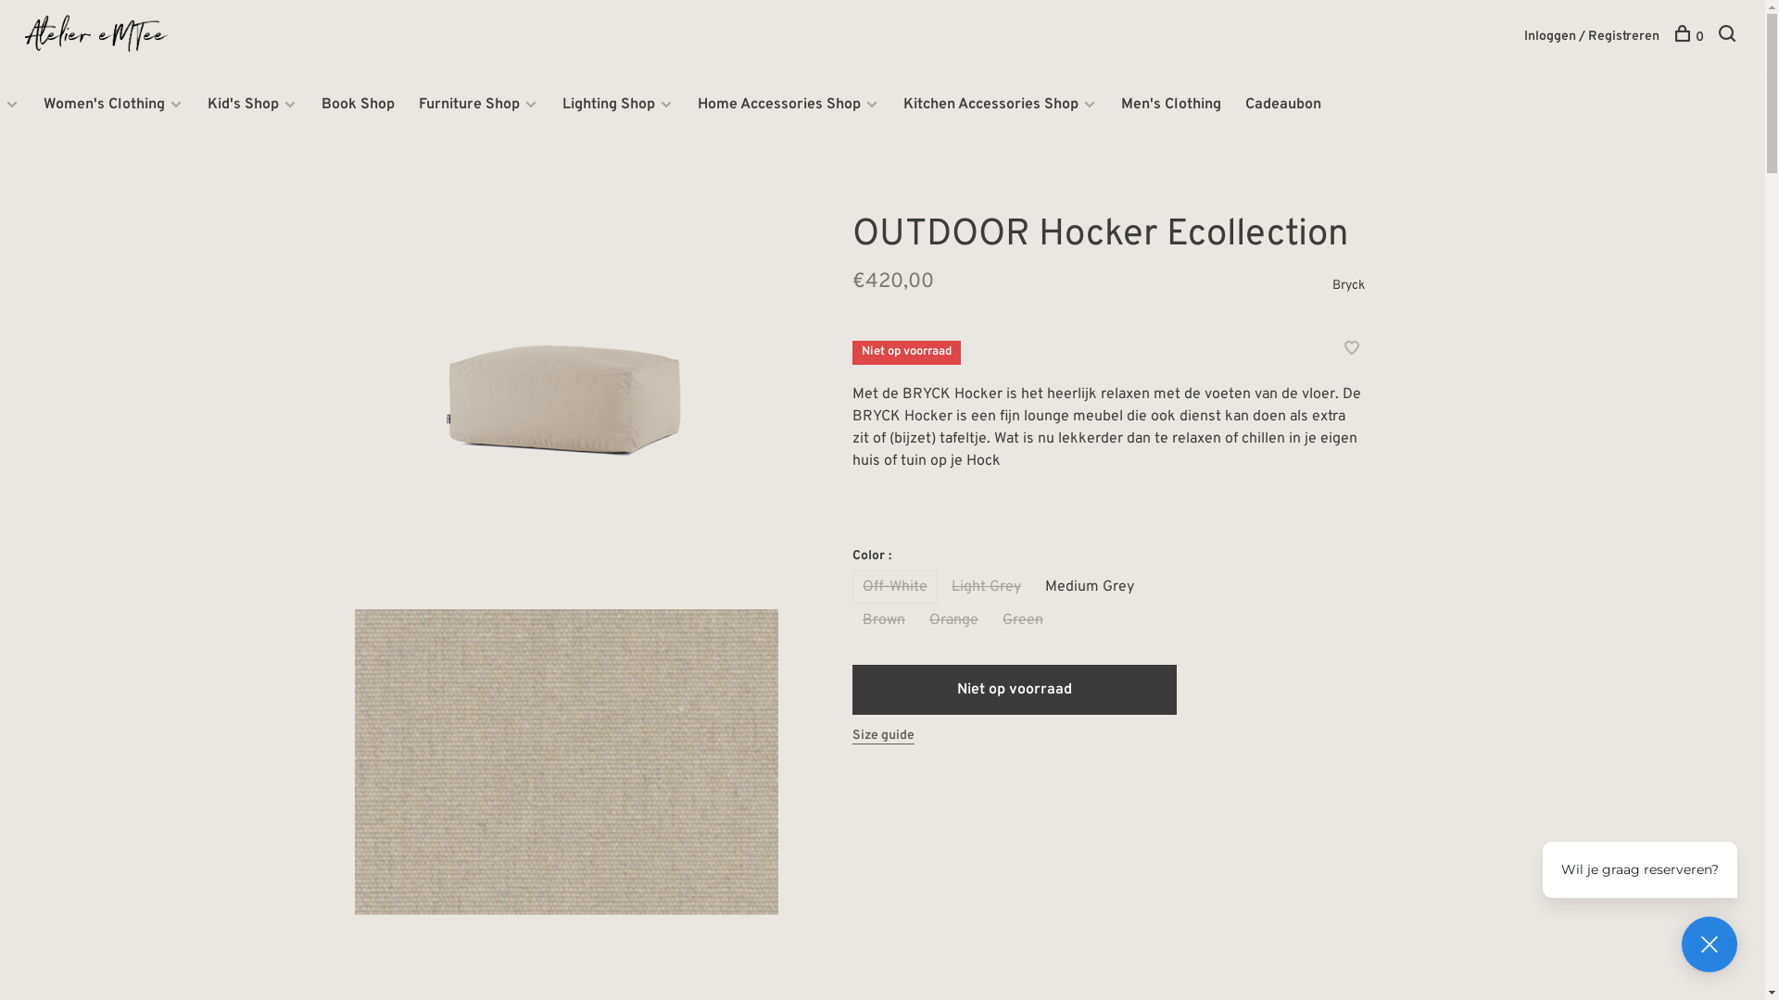  I want to click on Furniture Shop, so click(469, 105).